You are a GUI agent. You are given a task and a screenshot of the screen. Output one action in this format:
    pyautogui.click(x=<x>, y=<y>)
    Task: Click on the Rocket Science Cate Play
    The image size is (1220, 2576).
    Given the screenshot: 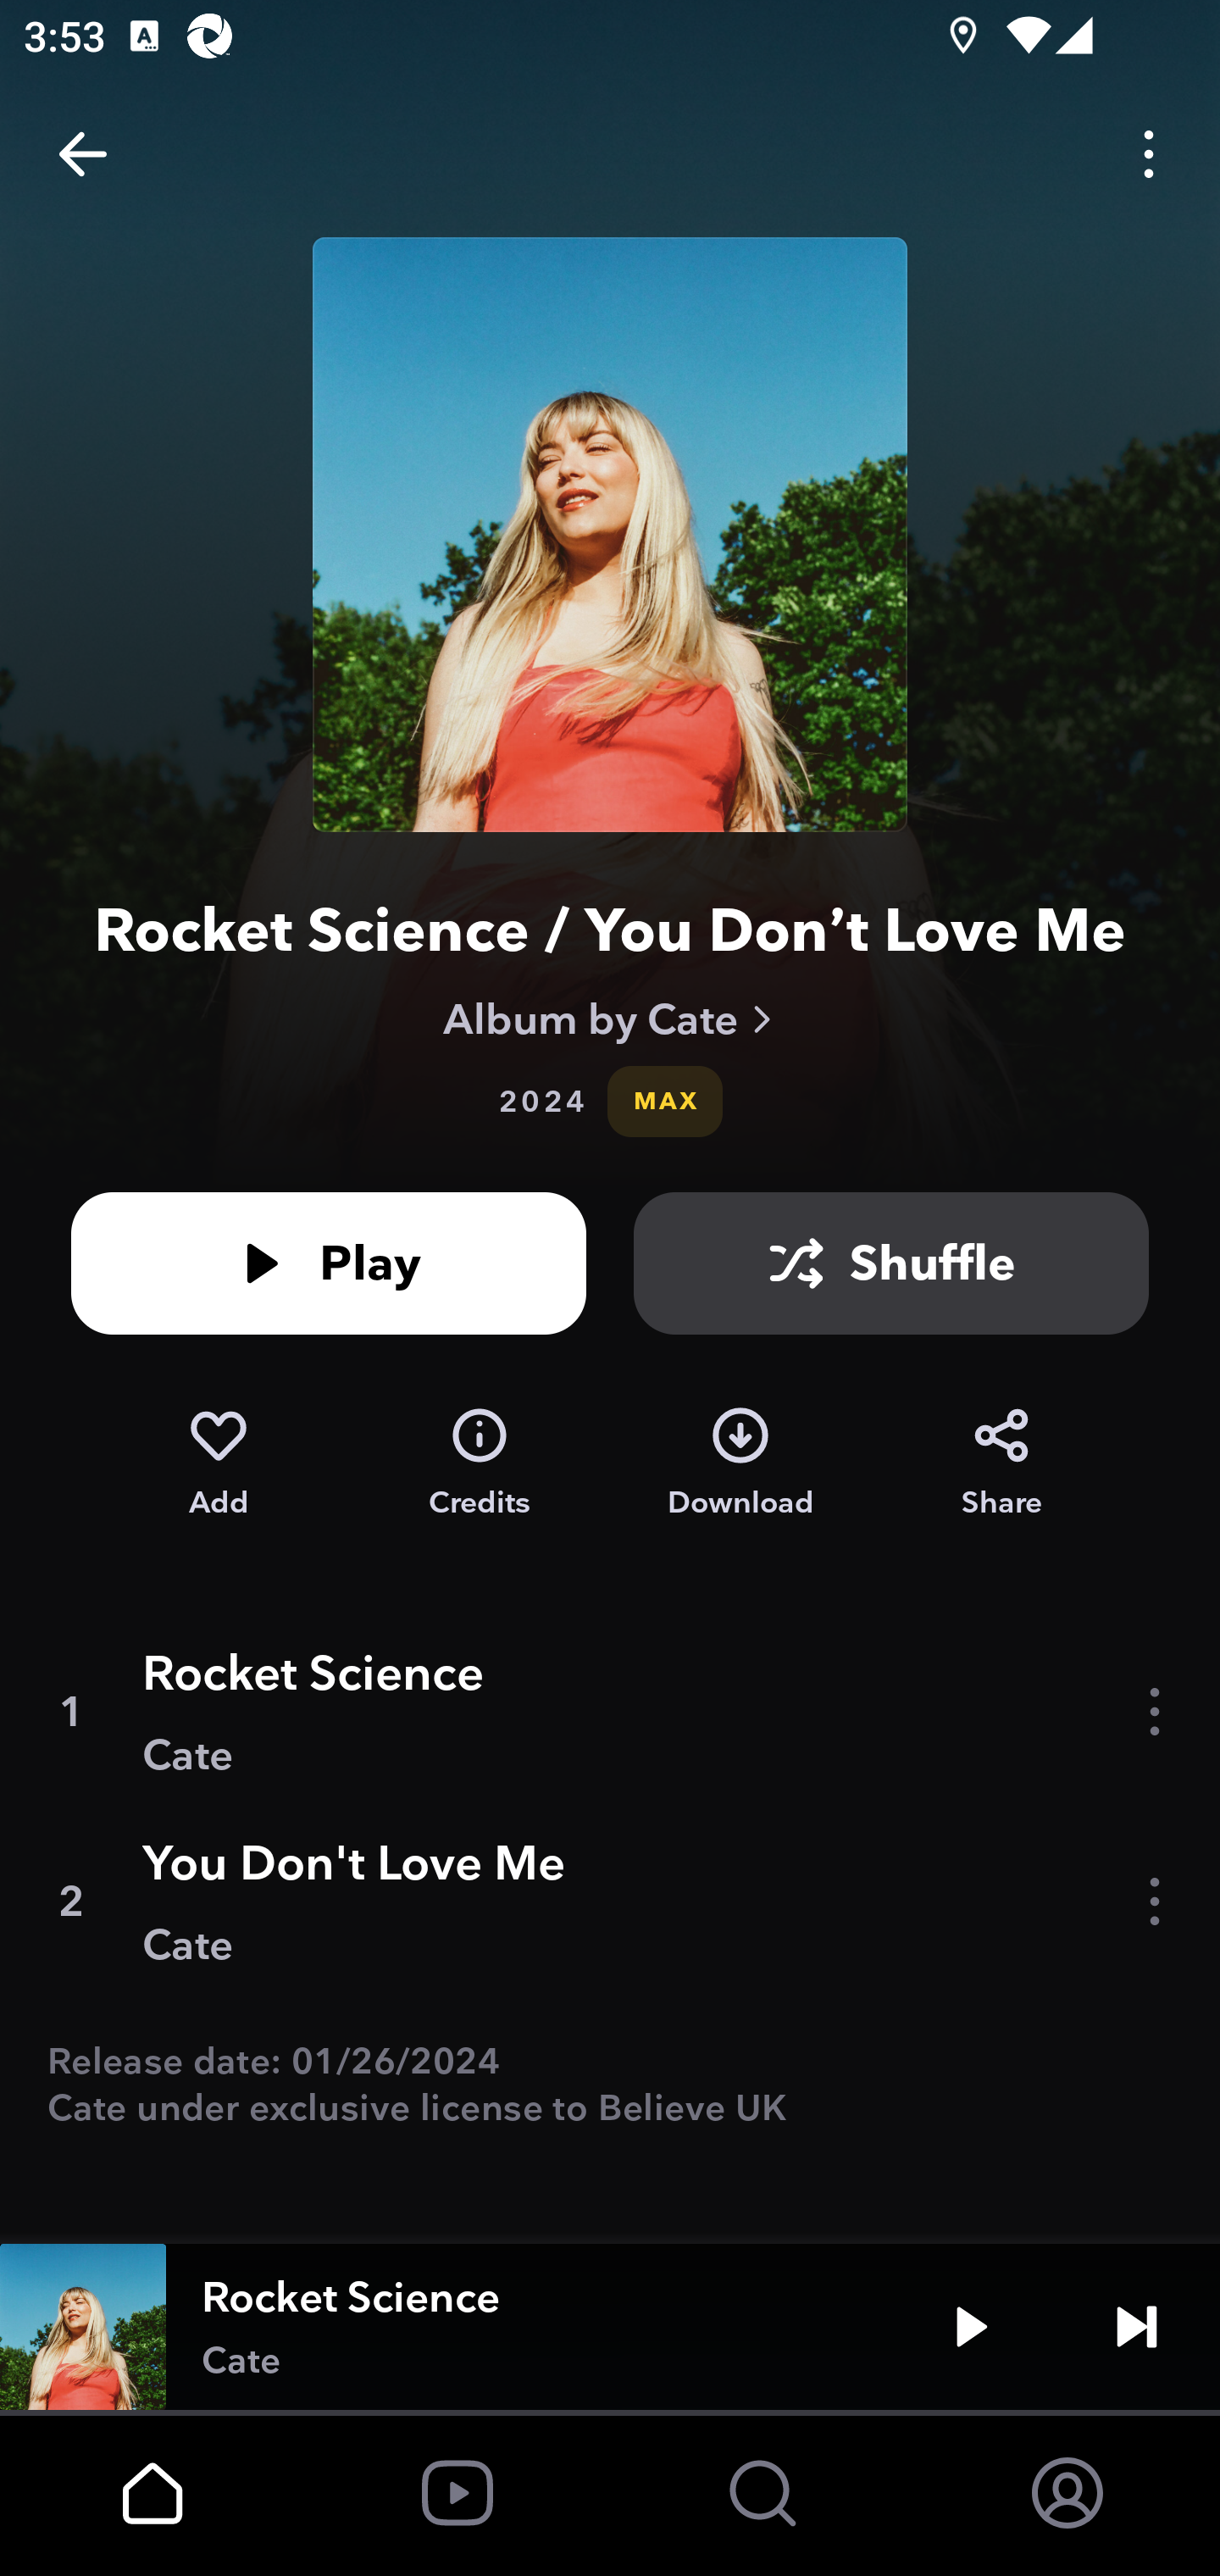 What is the action you would take?
    pyautogui.click(x=610, y=2327)
    